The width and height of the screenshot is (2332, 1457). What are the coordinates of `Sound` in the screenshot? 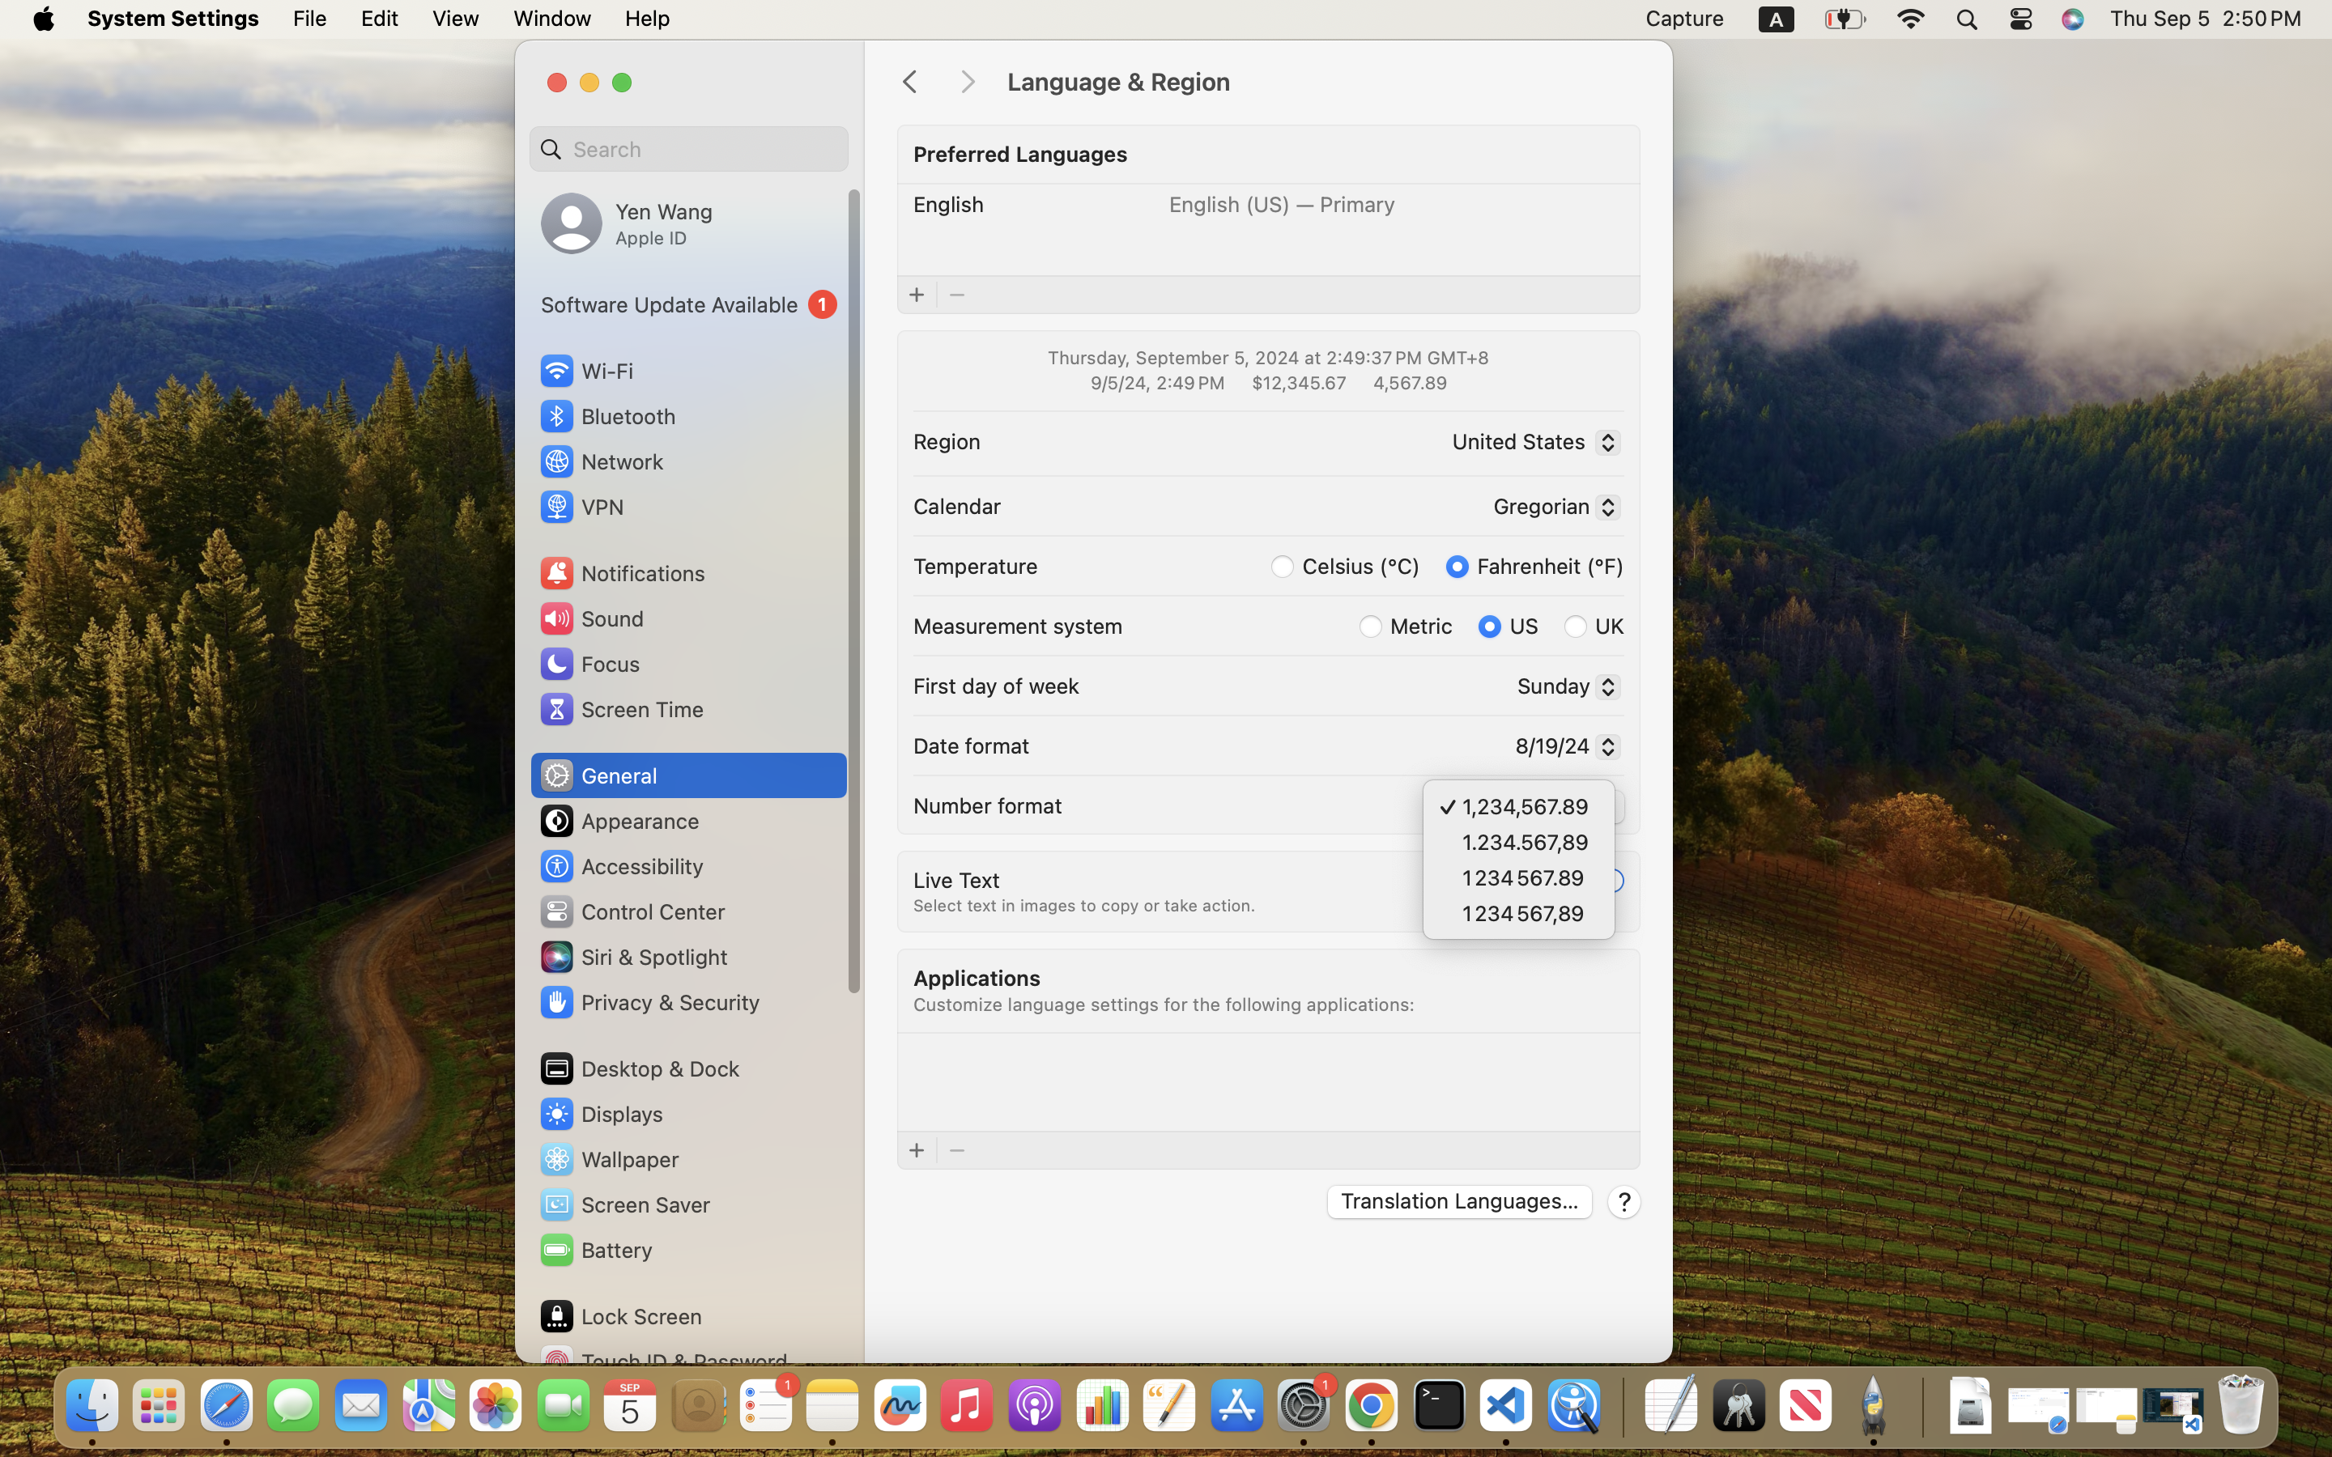 It's located at (591, 618).